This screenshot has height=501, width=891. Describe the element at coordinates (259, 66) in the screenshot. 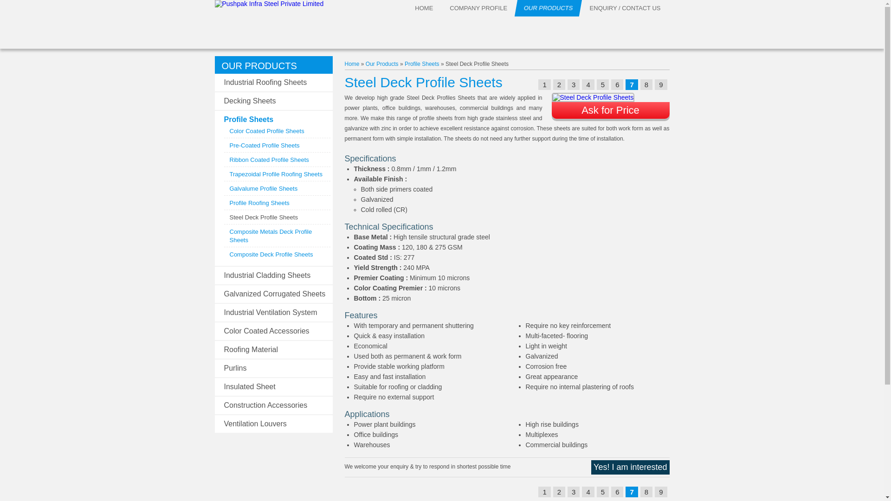

I see `OUR PRODUCTS` at that location.